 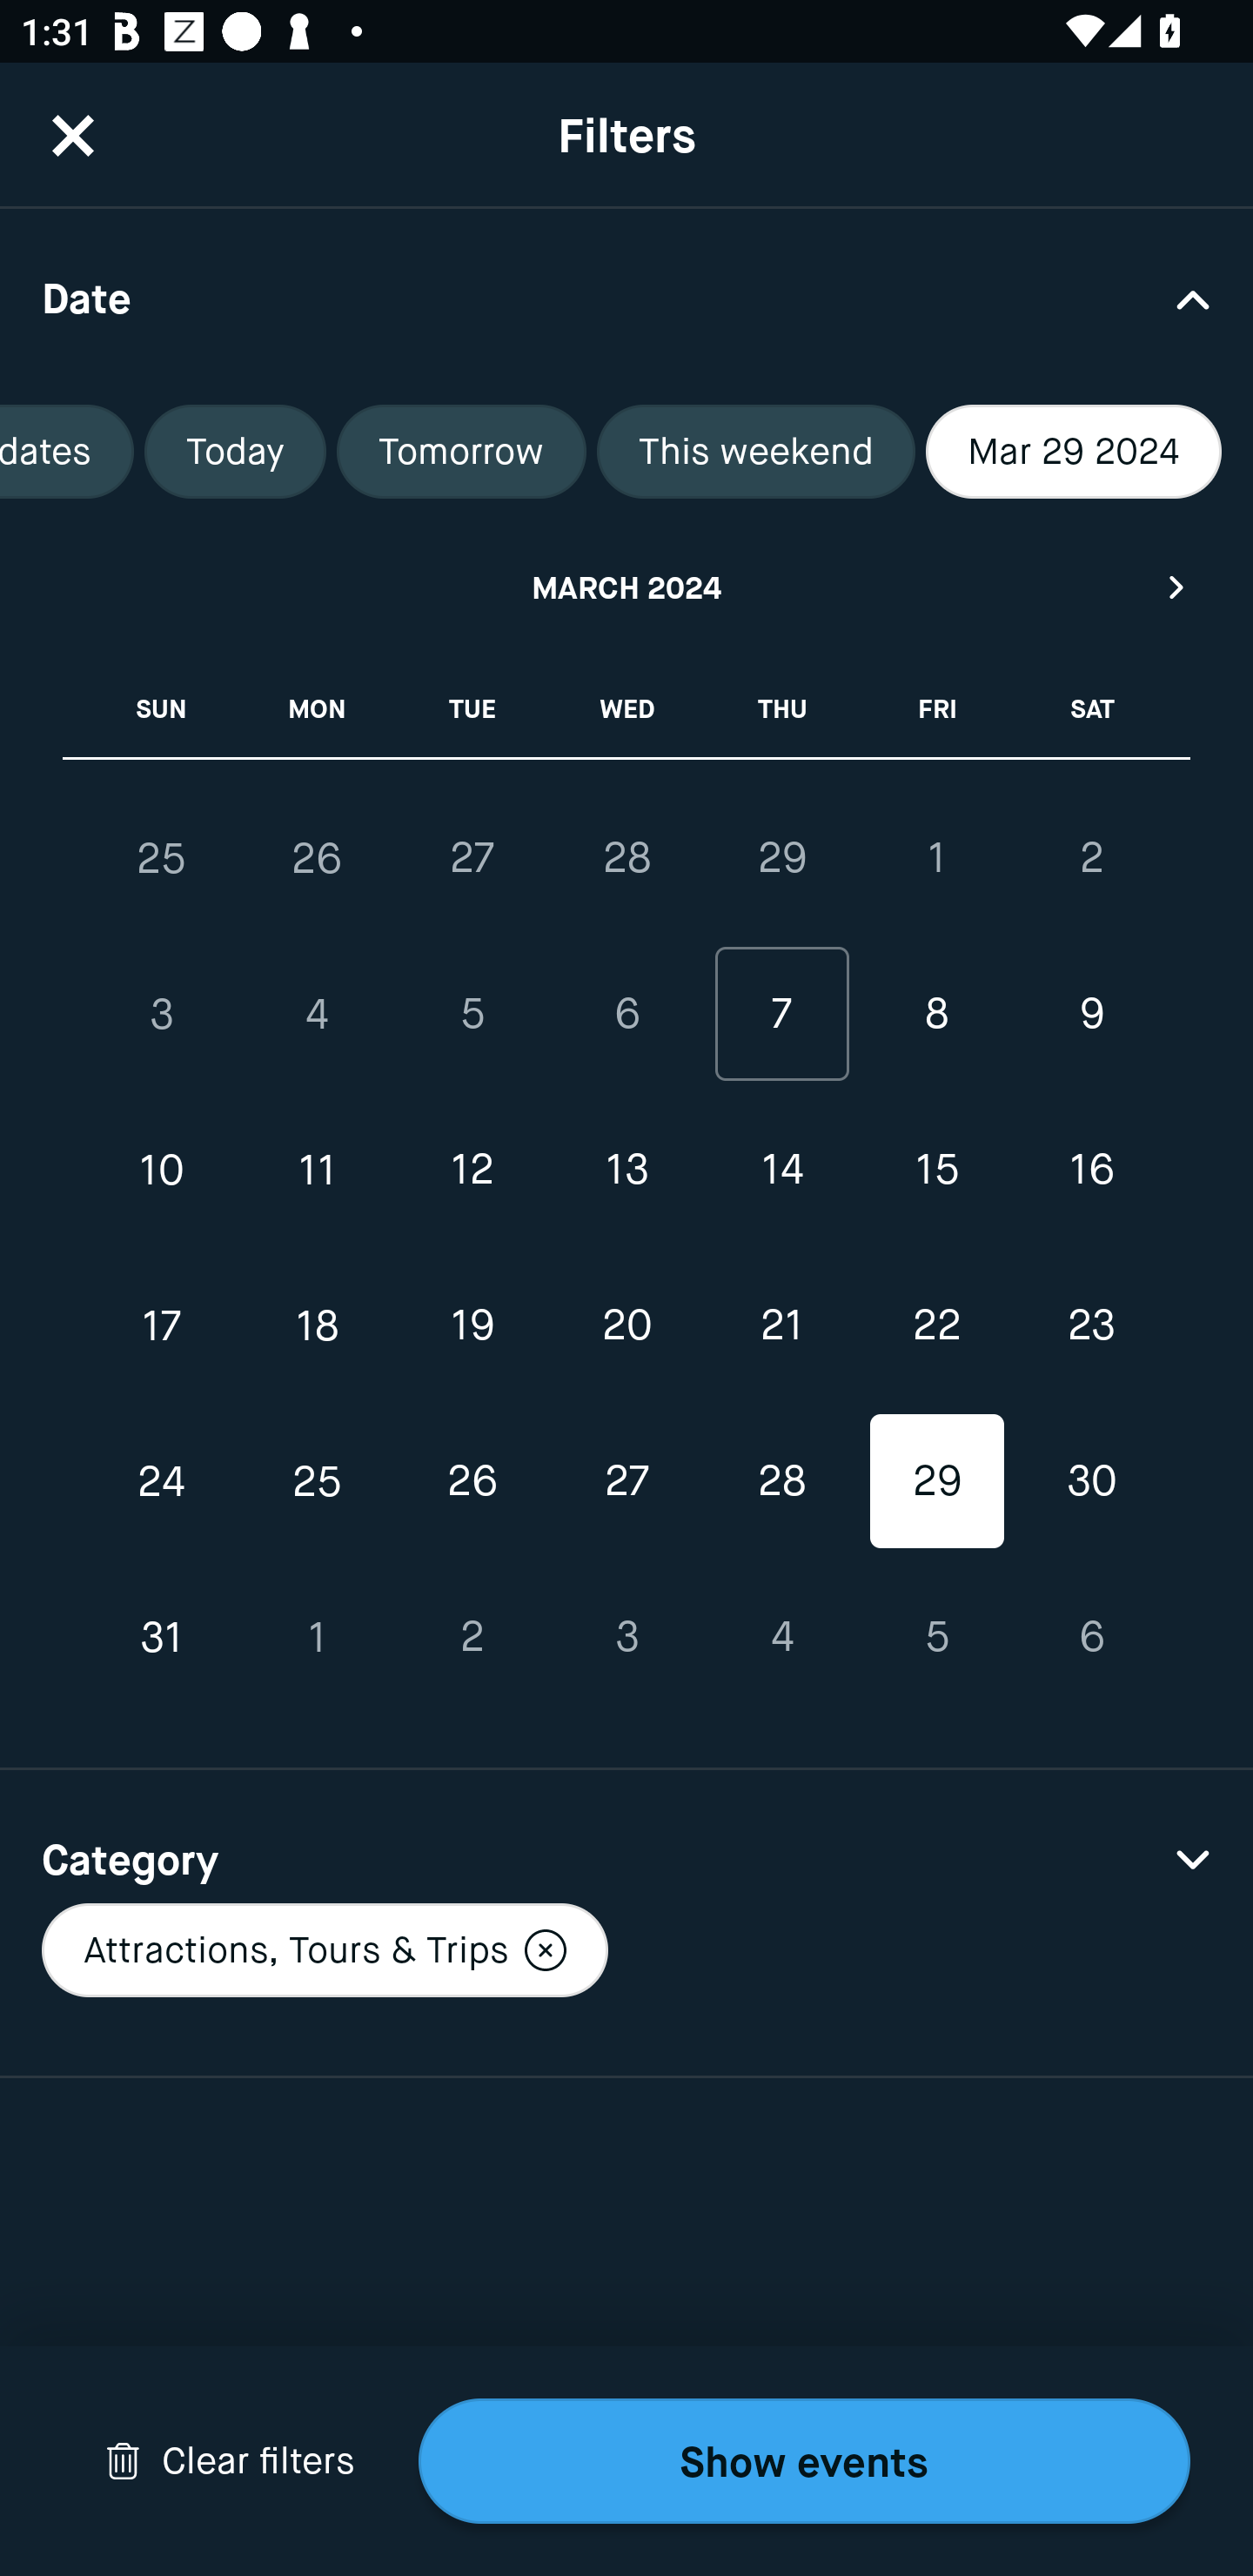 What do you see at coordinates (324, 1949) in the screenshot?
I see `Attractions, Tours & Trips Localized description` at bounding box center [324, 1949].